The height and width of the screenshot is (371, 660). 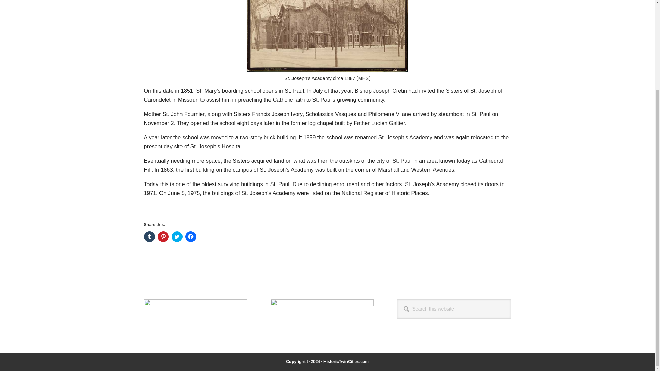 What do you see at coordinates (190, 236) in the screenshot?
I see `Click to share on Facebook` at bounding box center [190, 236].